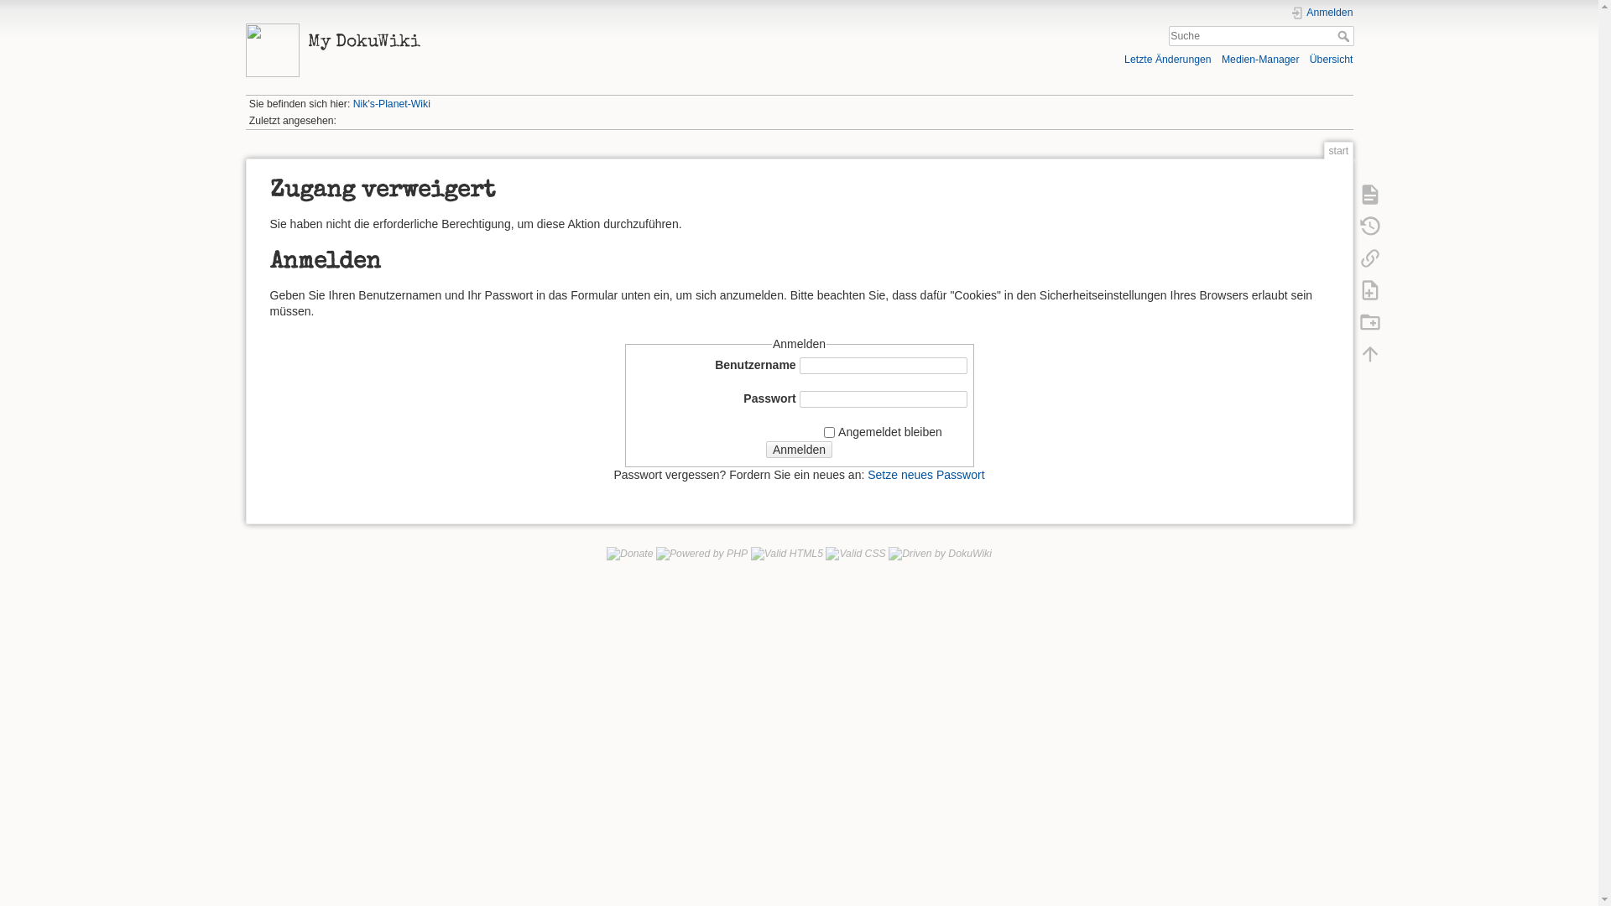 This screenshot has height=906, width=1611. What do you see at coordinates (855, 554) in the screenshot?
I see `Valid CSS` at bounding box center [855, 554].